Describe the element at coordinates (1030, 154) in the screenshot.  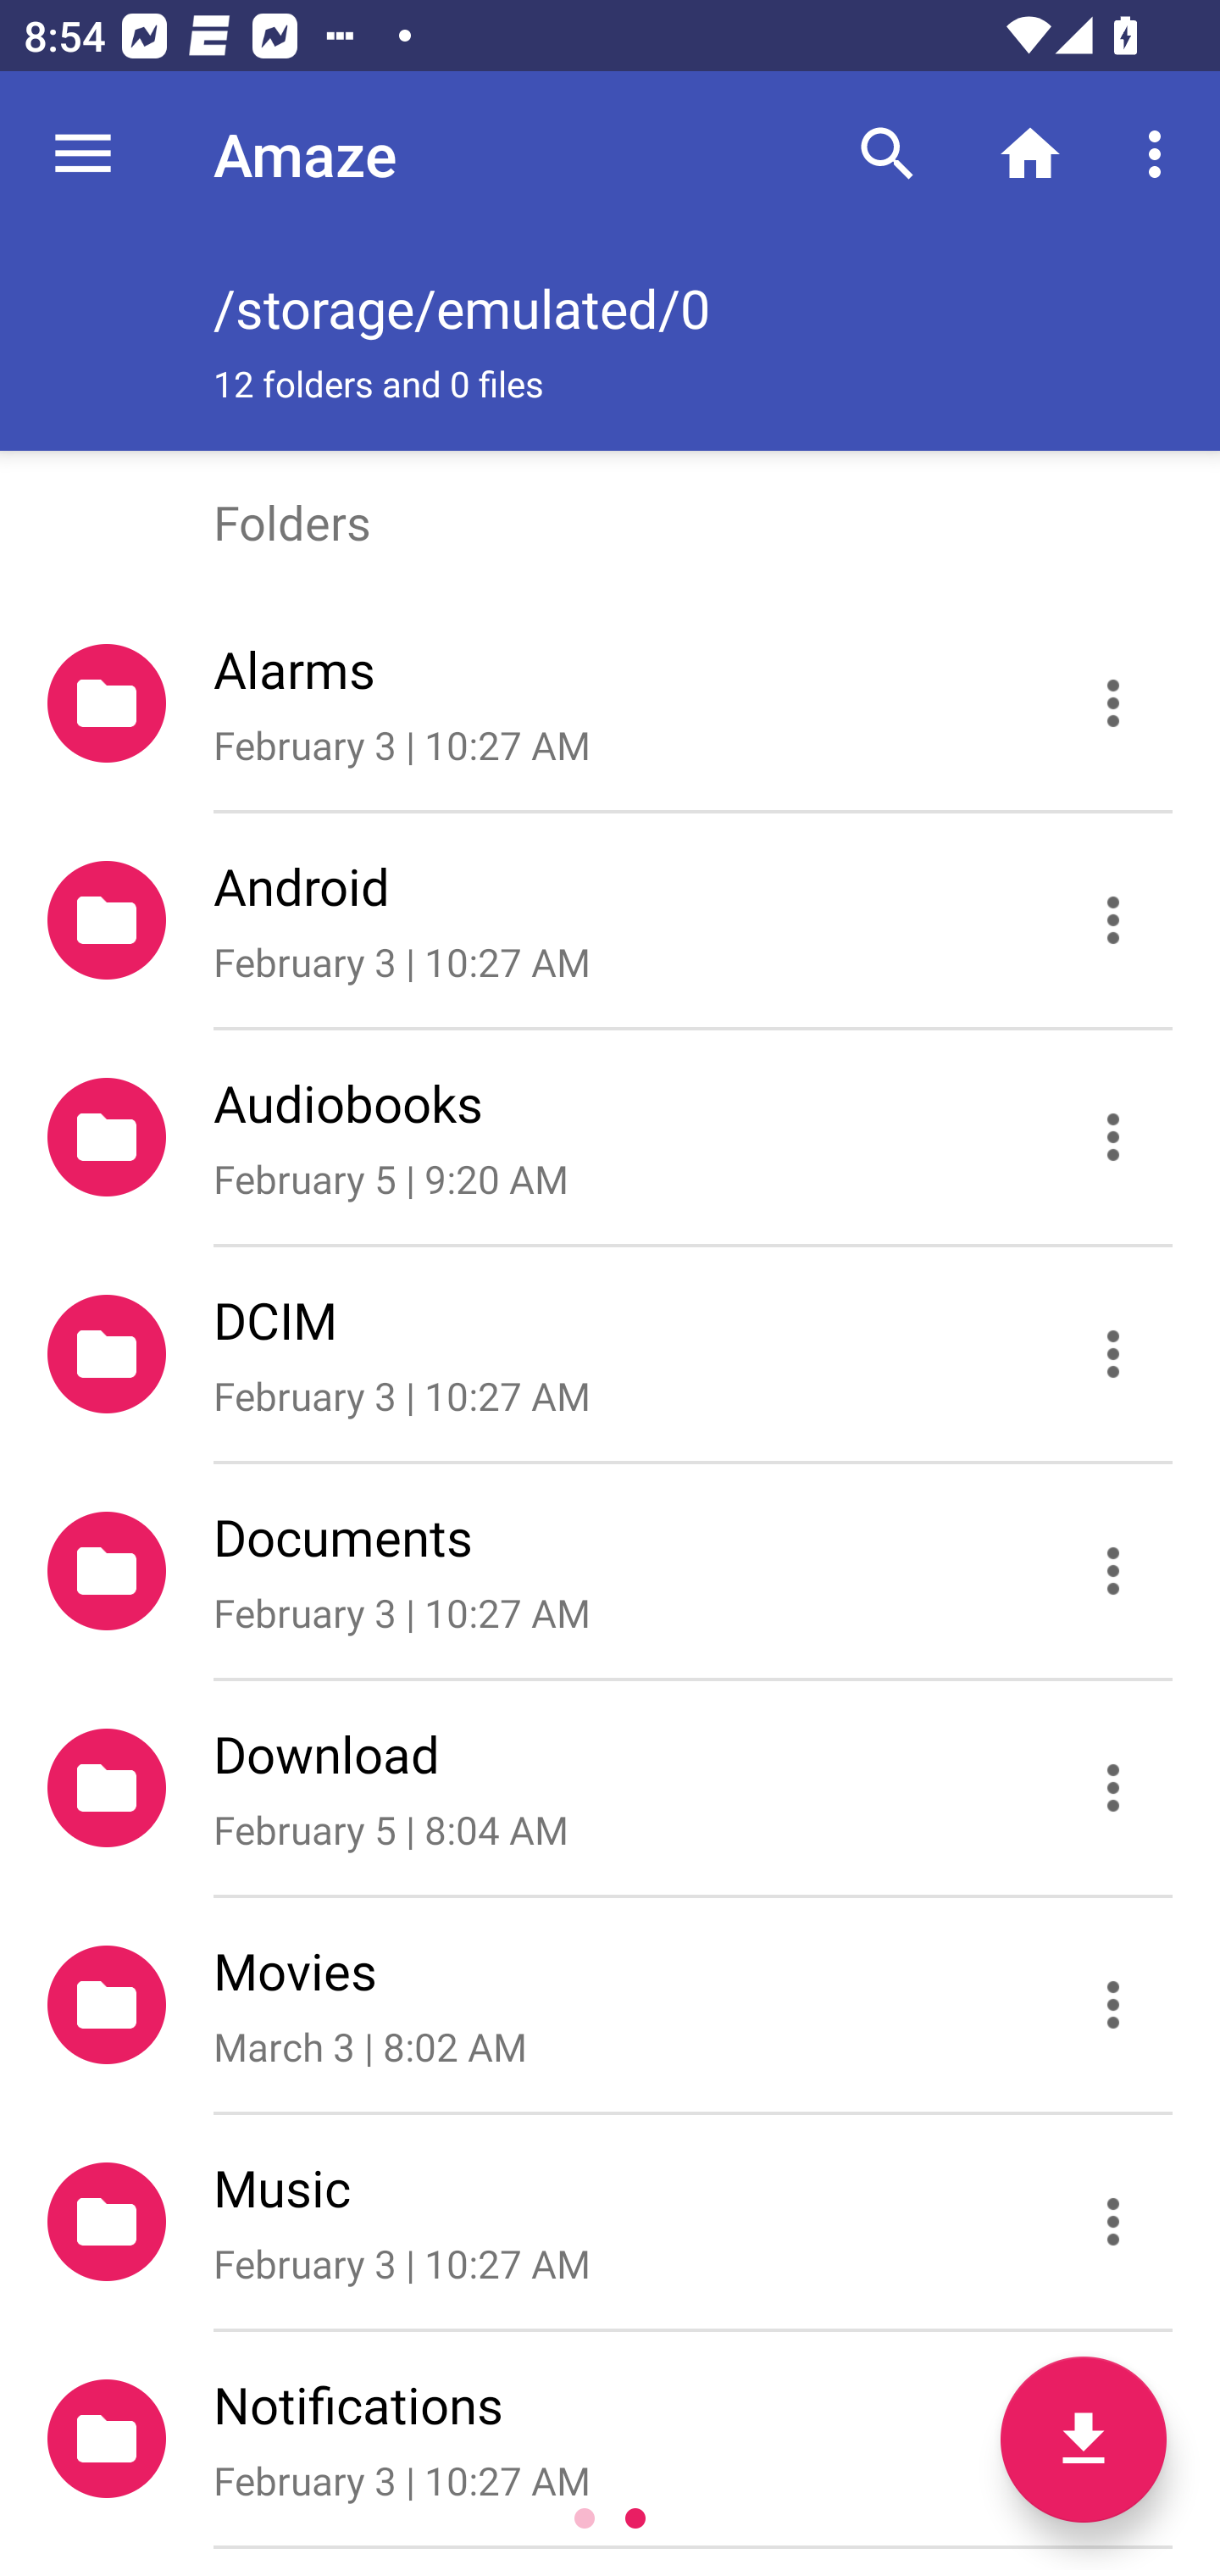
I see `Home` at that location.